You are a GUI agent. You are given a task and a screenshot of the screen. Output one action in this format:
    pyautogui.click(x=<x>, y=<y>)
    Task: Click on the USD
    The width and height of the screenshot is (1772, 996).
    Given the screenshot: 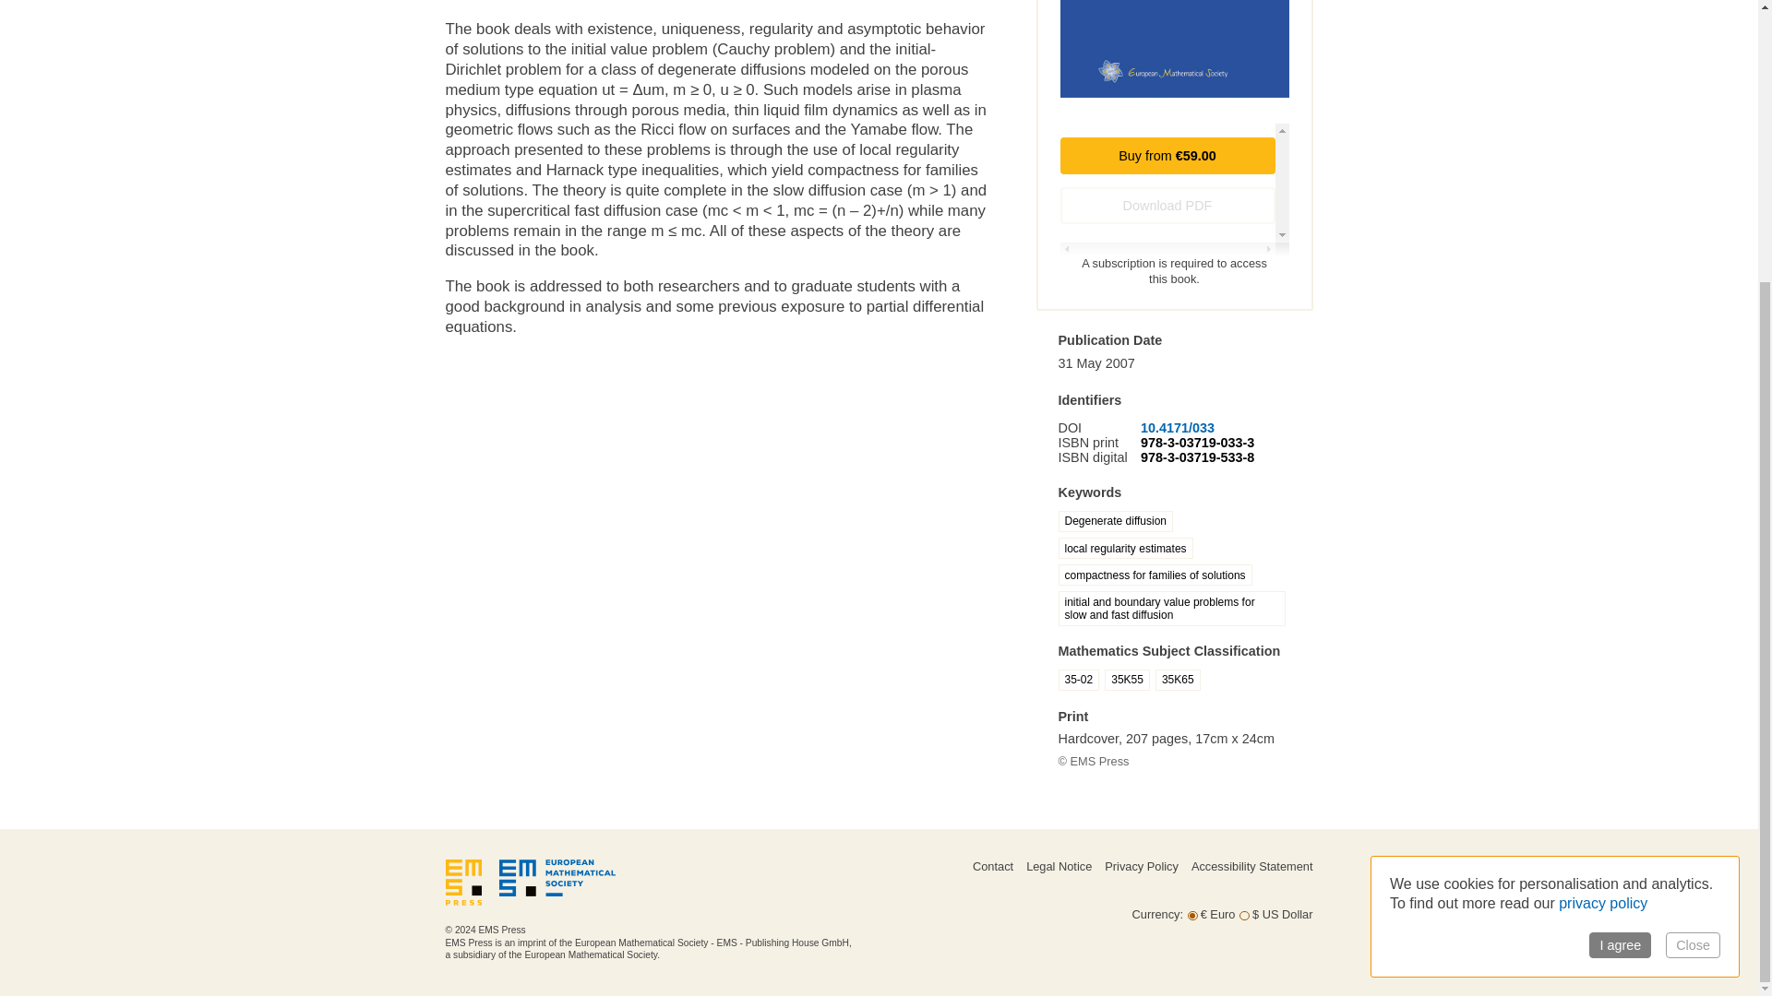 What is the action you would take?
    pyautogui.click(x=1244, y=917)
    